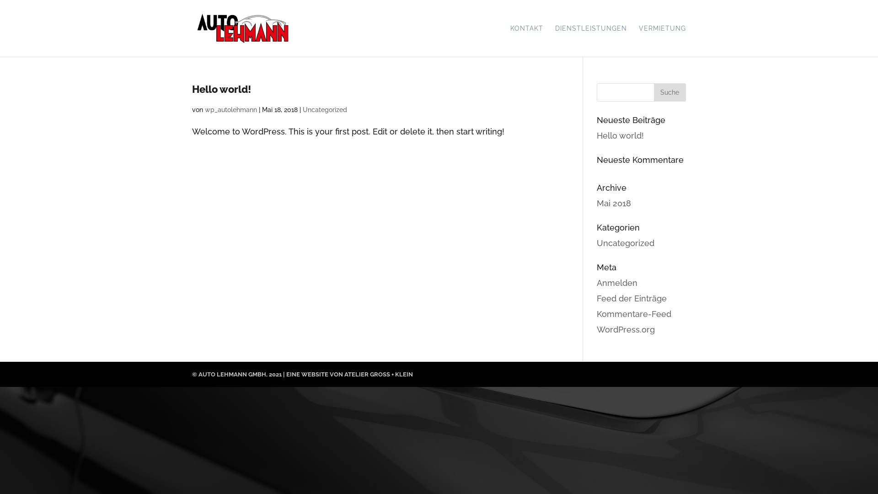 This screenshot has width=878, height=494. What do you see at coordinates (349, 374) in the screenshot?
I see `EINE WEBSITE VON ATELIER GROSS + KLEIN` at bounding box center [349, 374].